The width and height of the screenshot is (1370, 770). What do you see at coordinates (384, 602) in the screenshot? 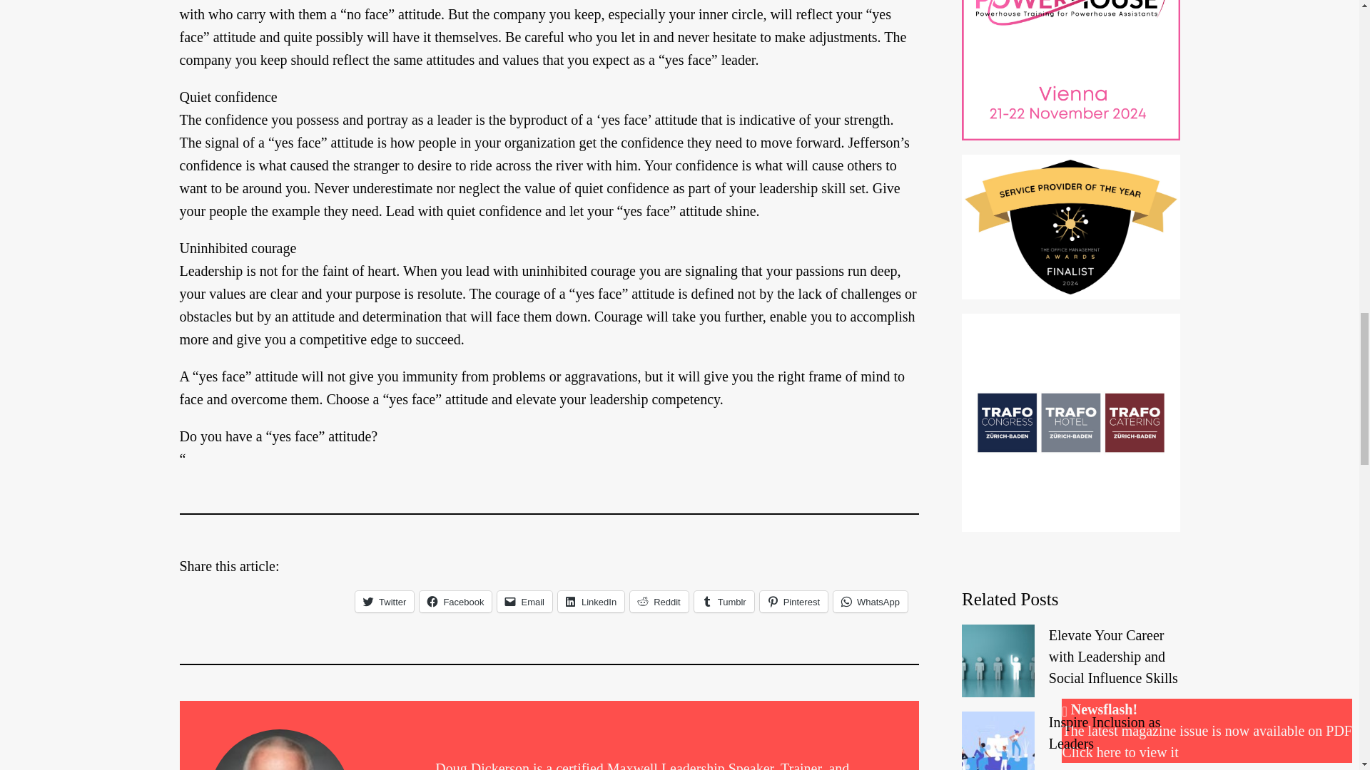
I see `Click to share on Twitter` at bounding box center [384, 602].